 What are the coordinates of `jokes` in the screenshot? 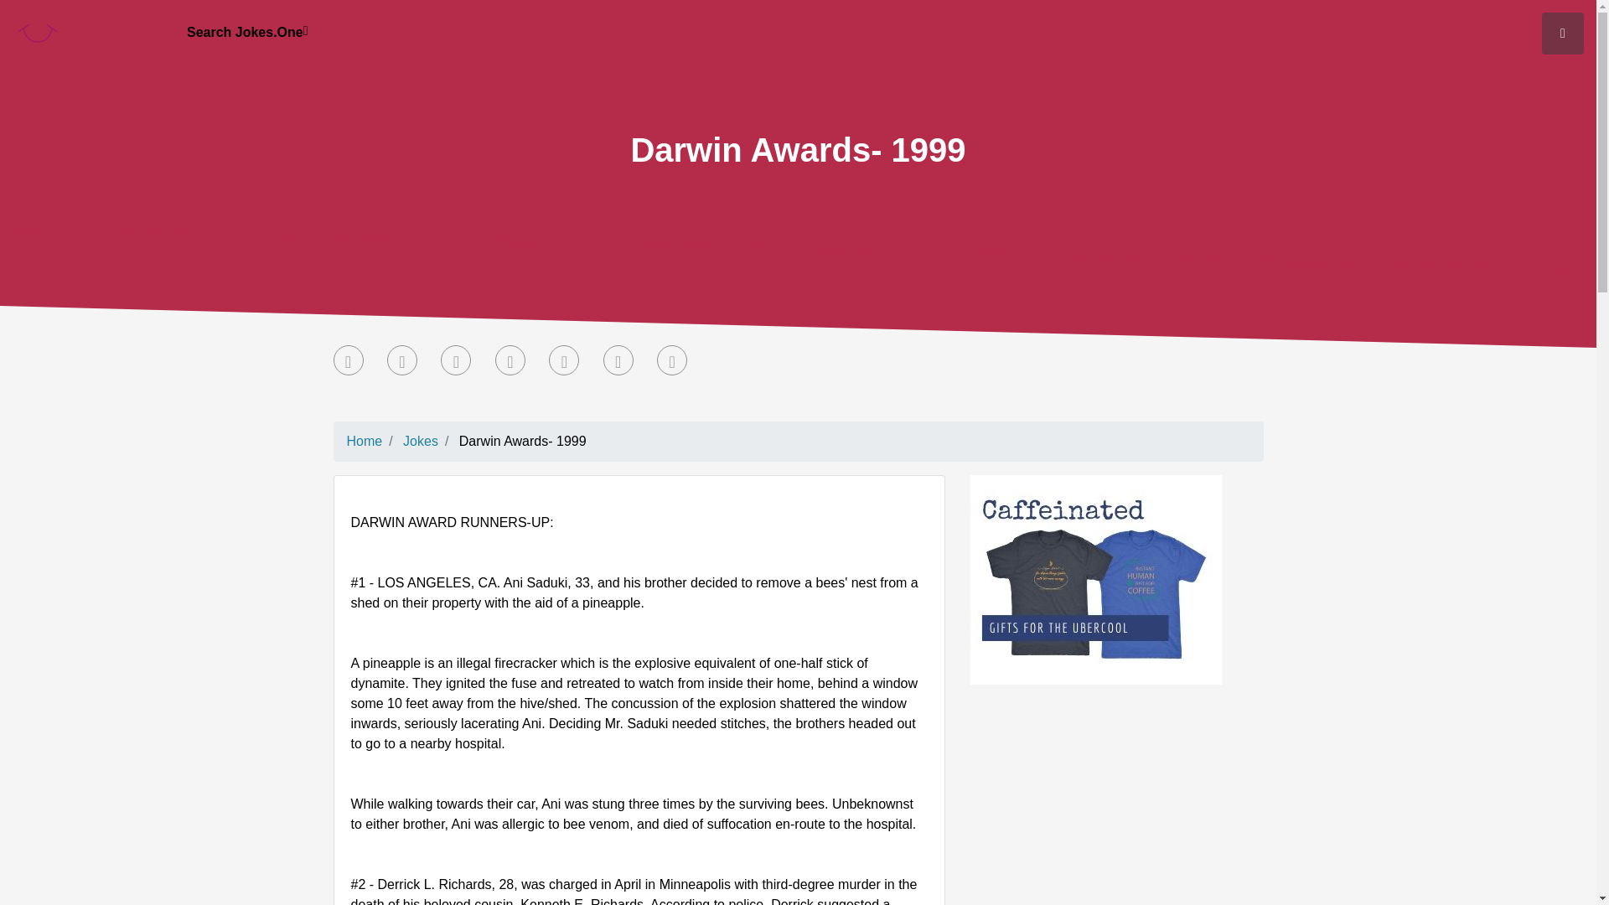 It's located at (421, 441).